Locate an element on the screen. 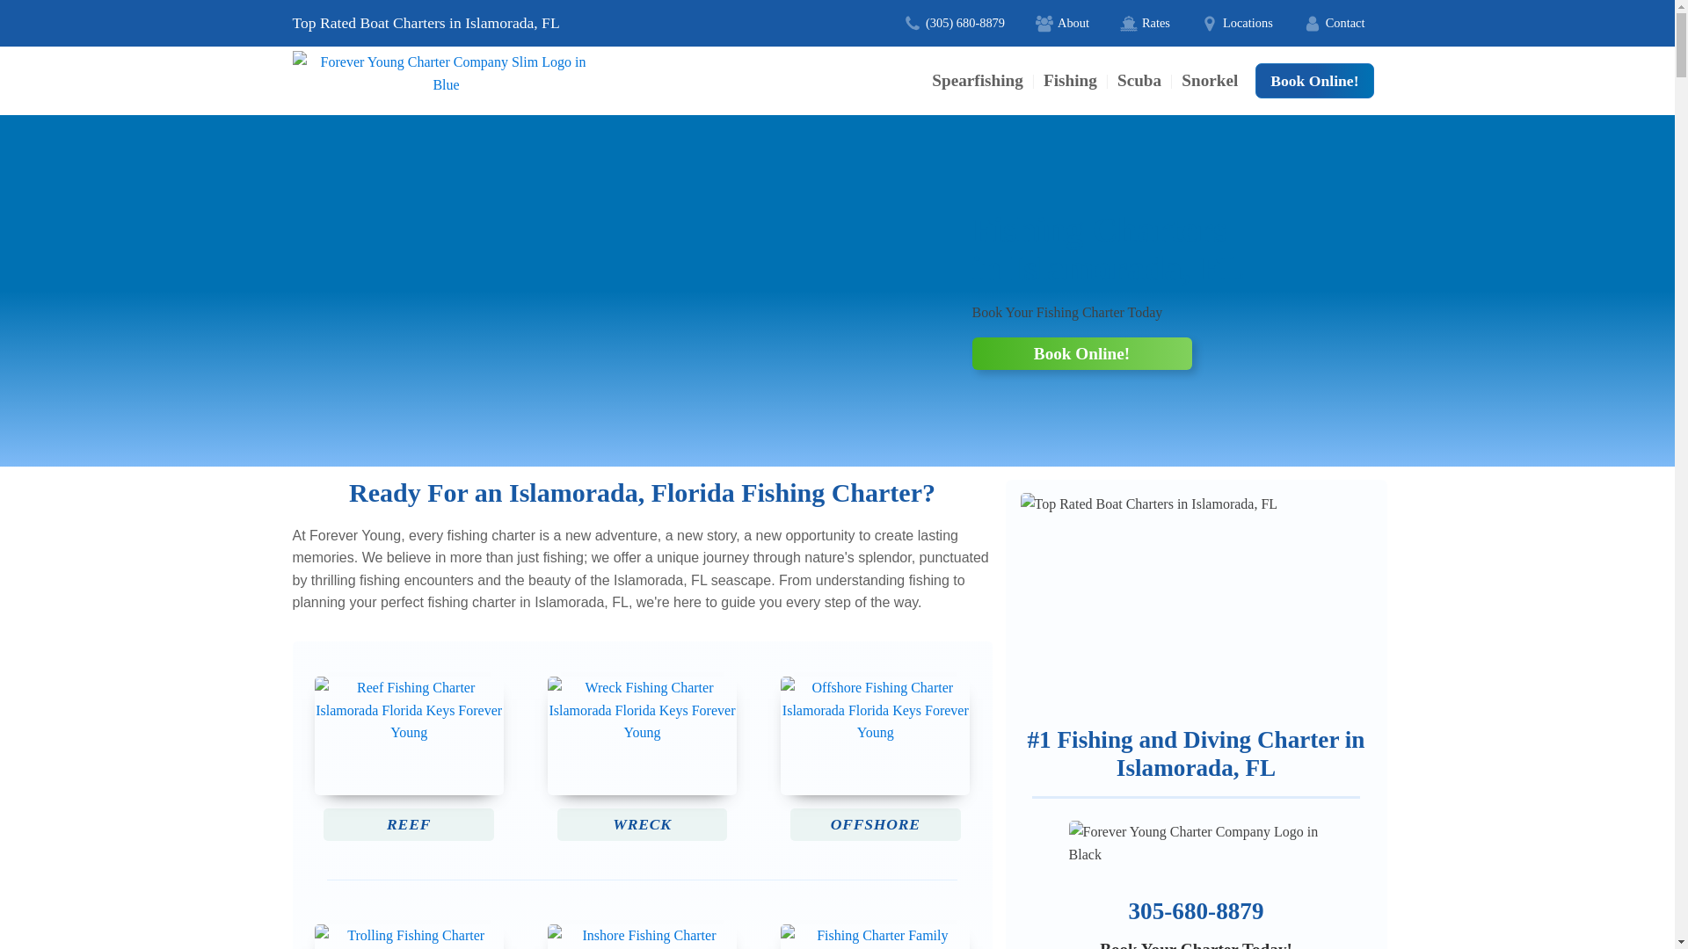  Book Online! is located at coordinates (1081, 353).